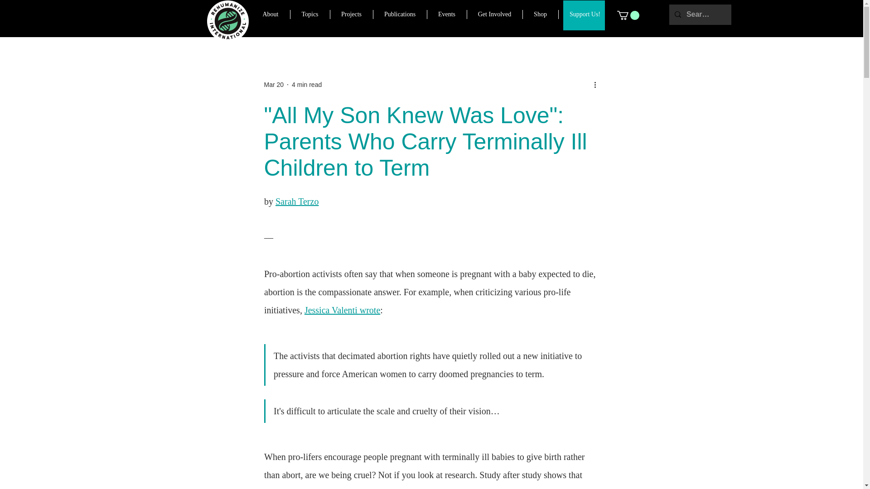 The width and height of the screenshot is (870, 489). Describe the element at coordinates (494, 14) in the screenshot. I see `Get Involved` at that location.